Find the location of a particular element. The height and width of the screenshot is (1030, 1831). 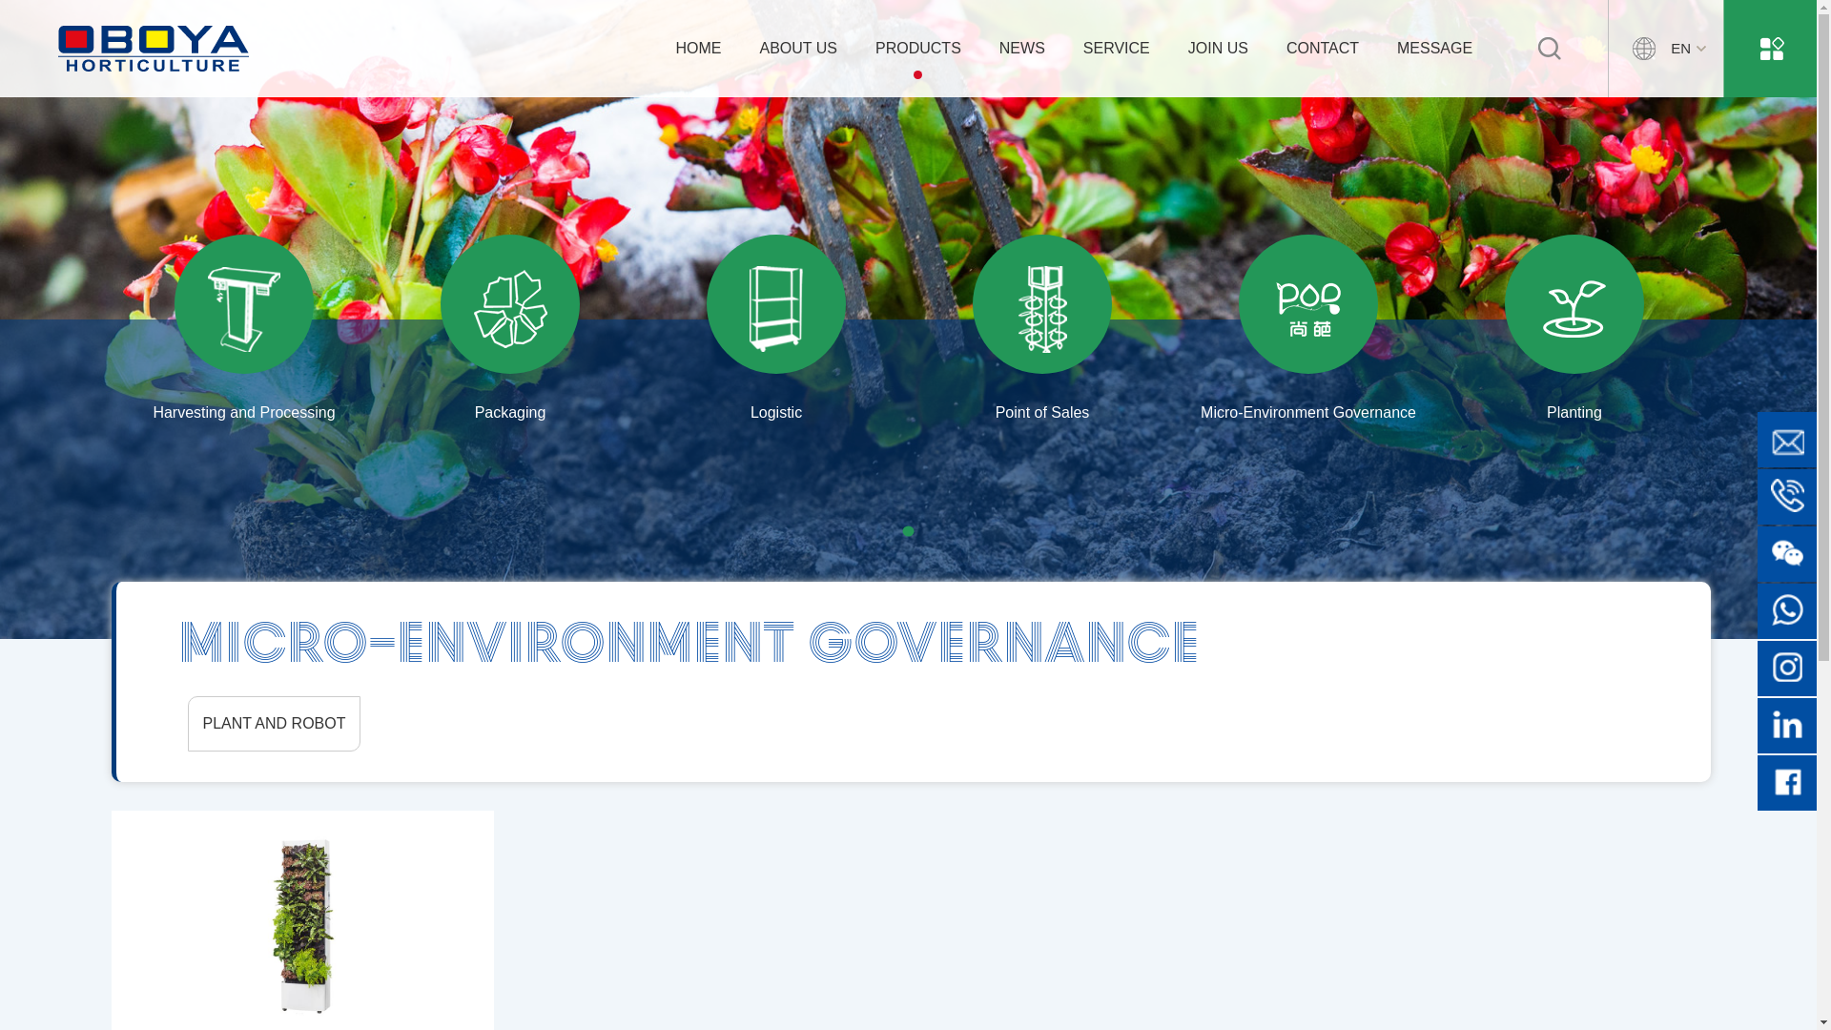

Logistic is located at coordinates (776, 315).